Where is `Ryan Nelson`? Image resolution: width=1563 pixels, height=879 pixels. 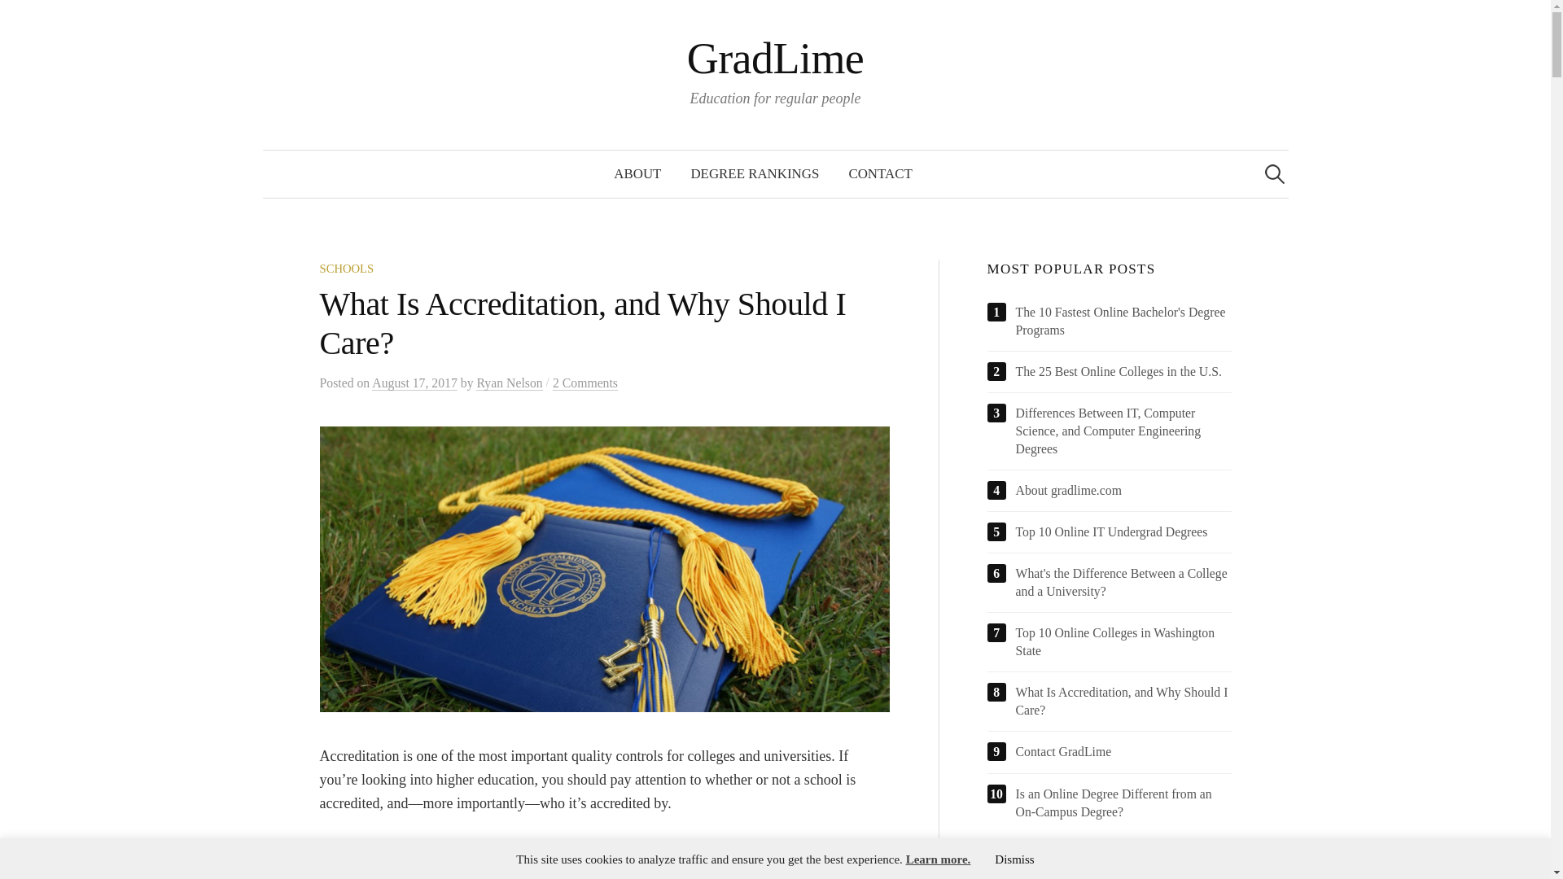
Ryan Nelson is located at coordinates (510, 383).